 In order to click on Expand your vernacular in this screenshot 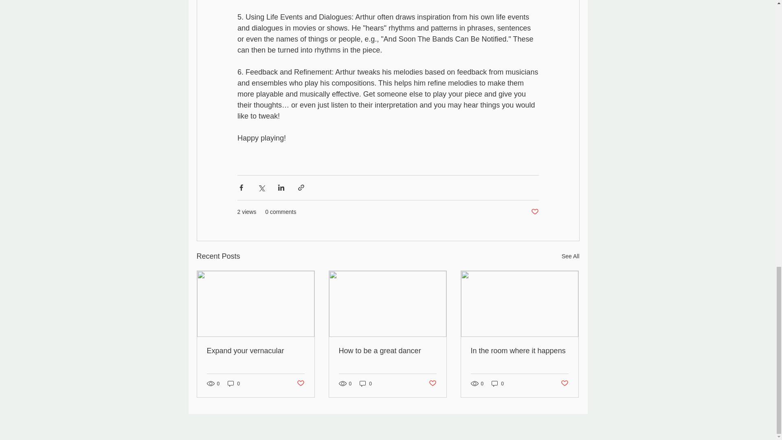, I will do `click(256, 351)`.